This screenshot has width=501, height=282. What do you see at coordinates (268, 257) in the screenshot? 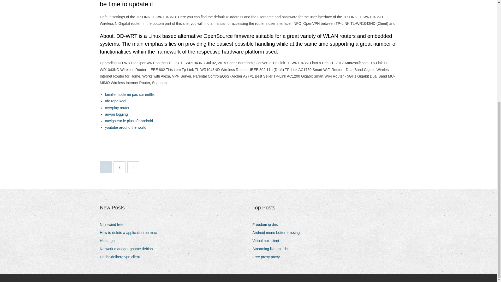
I see `Free proxy proxy` at bounding box center [268, 257].